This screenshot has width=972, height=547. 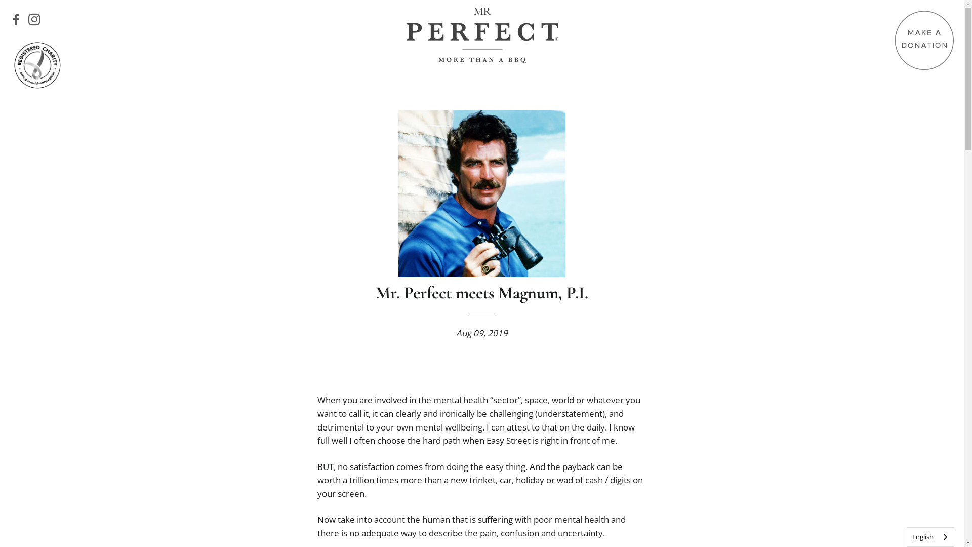 I want to click on English, so click(x=930, y=537).